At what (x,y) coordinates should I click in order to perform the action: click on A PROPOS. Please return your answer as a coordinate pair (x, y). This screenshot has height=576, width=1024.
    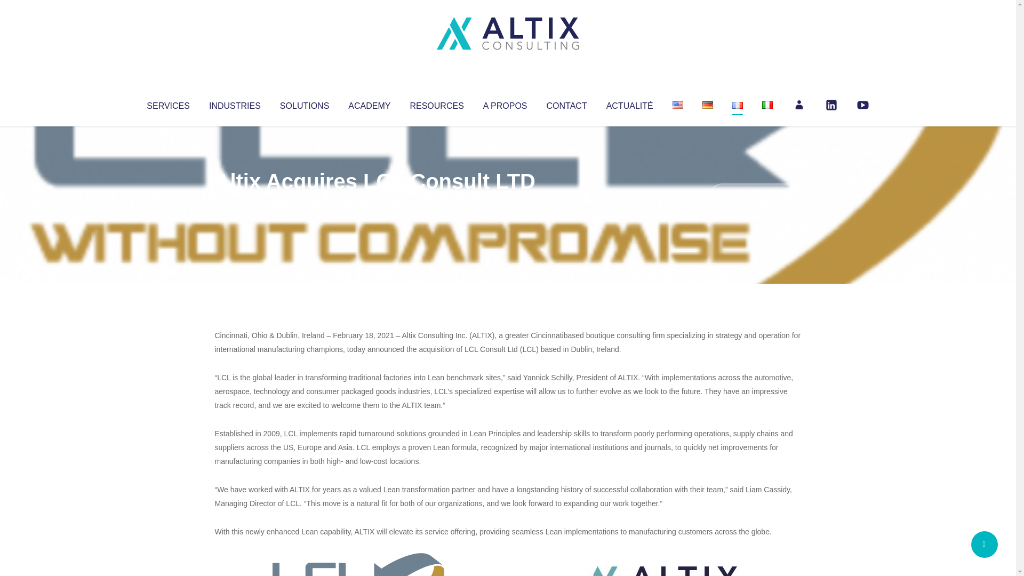
    Looking at the image, I should click on (505, 103).